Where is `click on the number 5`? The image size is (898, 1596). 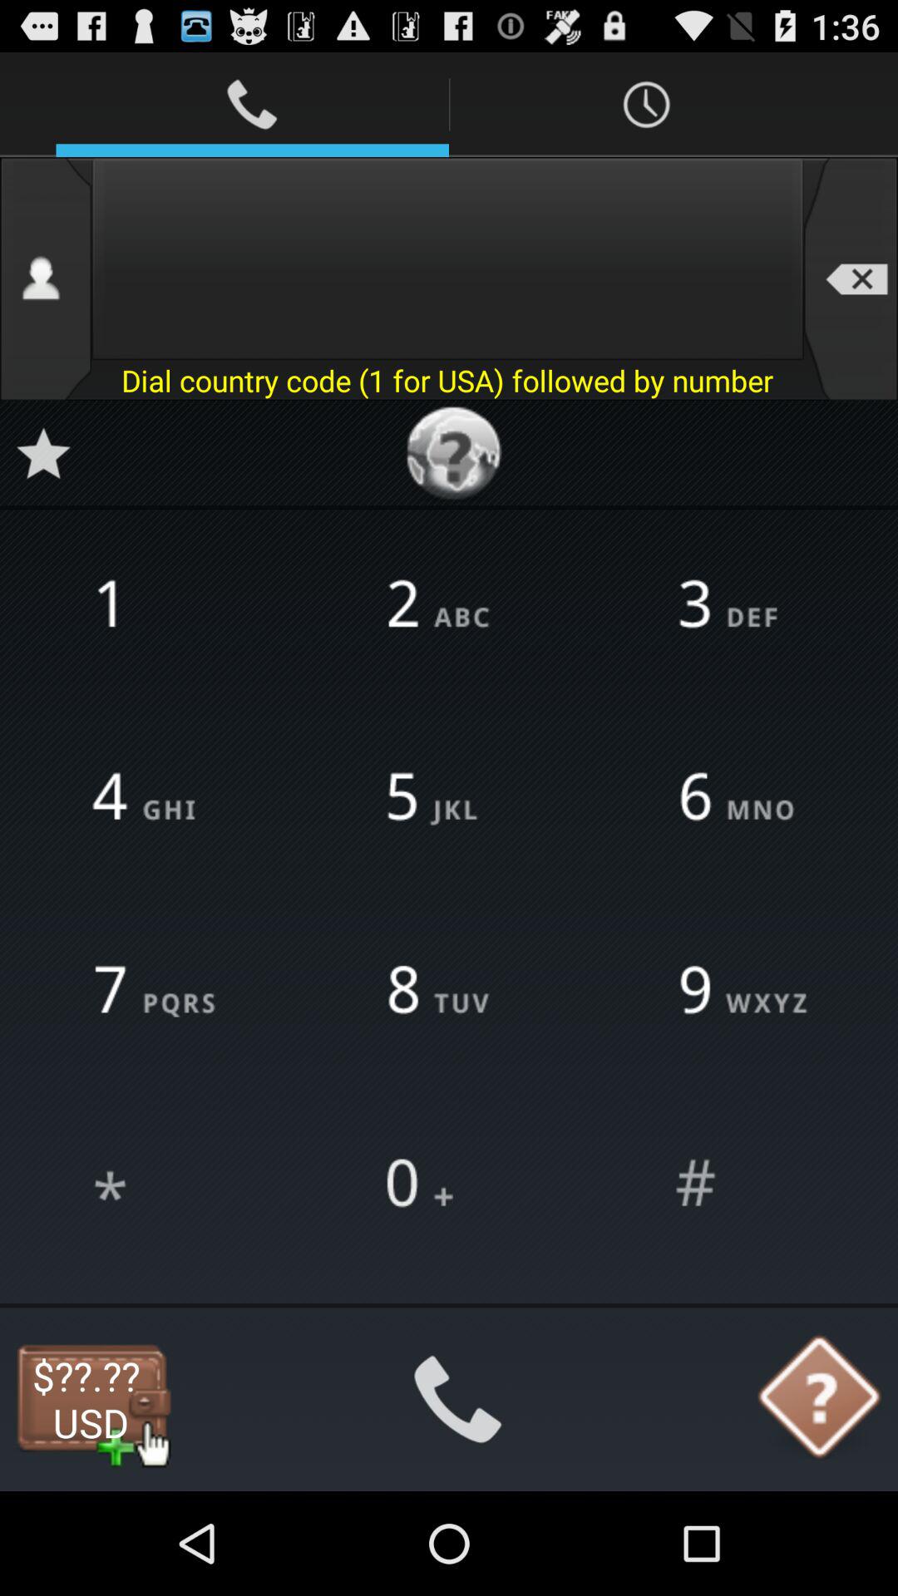
click on the number 5 is located at coordinates (449, 798).